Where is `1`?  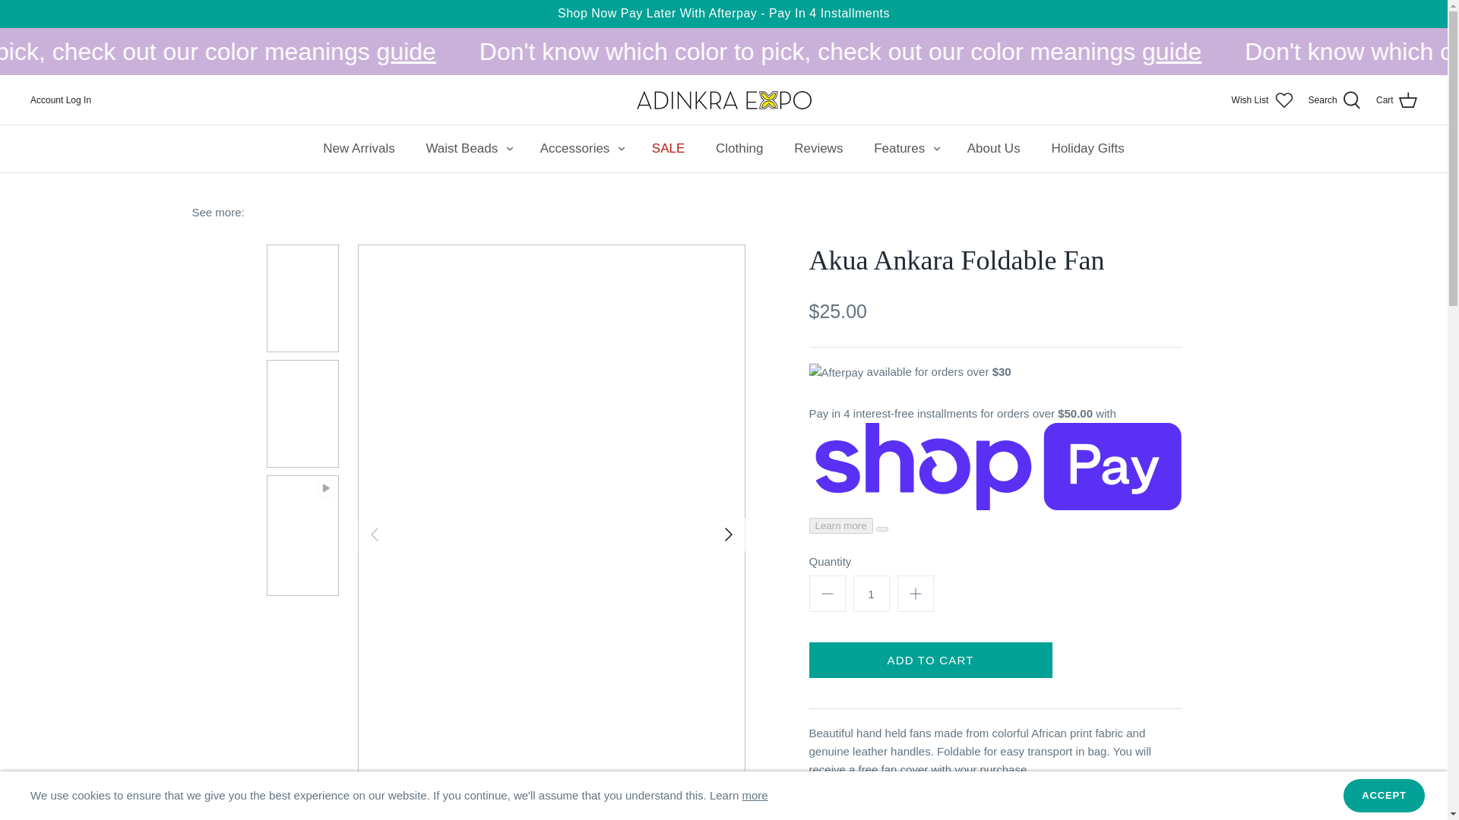
1 is located at coordinates (870, 594).